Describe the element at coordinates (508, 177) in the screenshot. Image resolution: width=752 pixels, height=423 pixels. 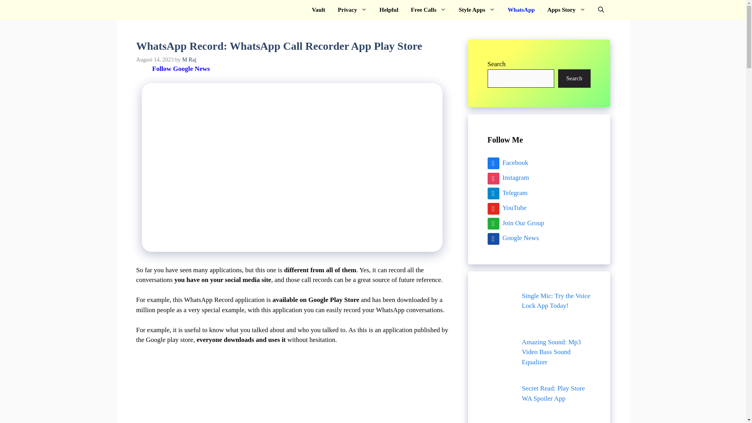
I see `Instagram` at that location.